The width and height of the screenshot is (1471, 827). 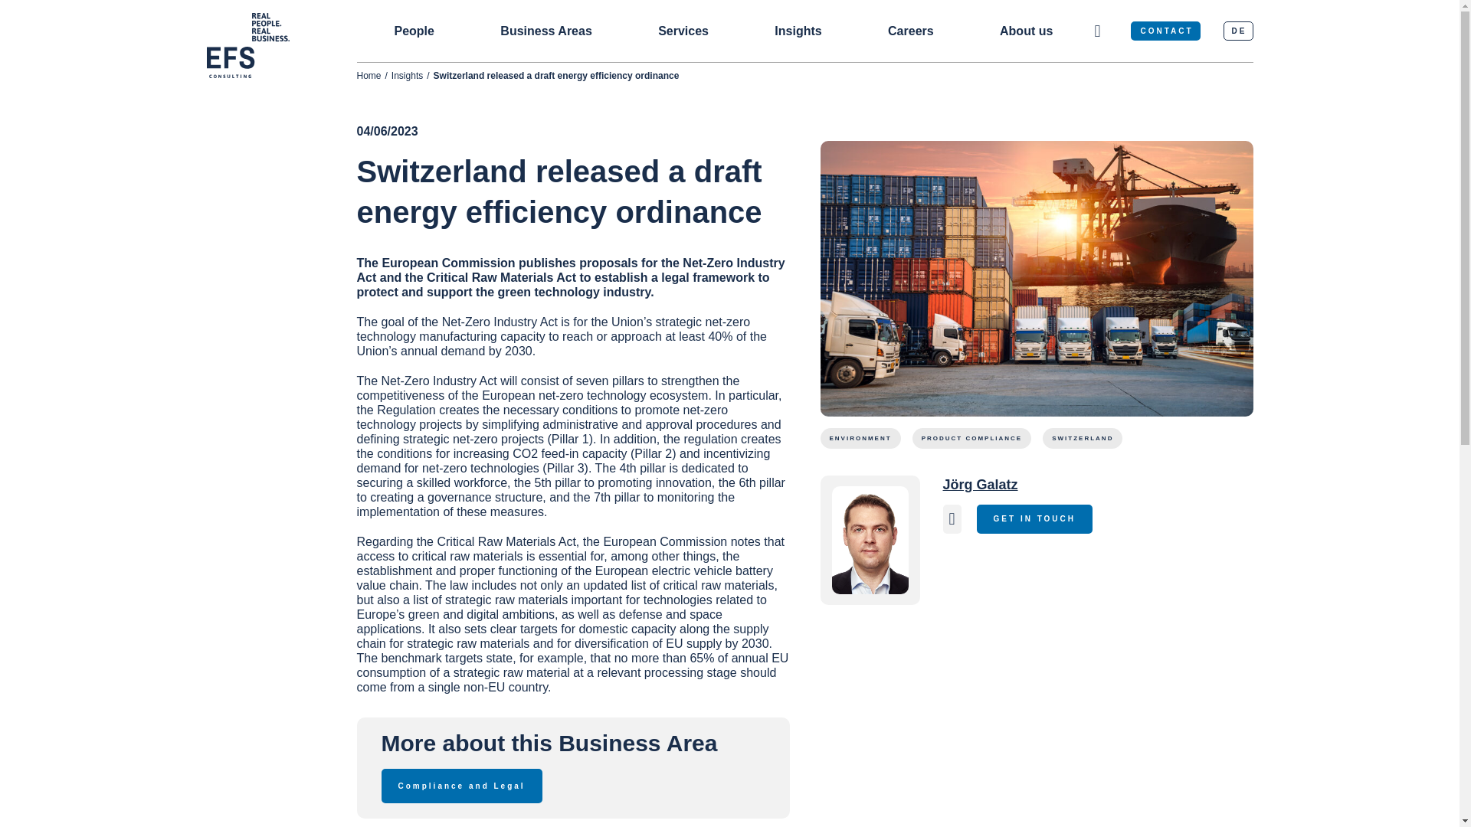 I want to click on Business Areas, so click(x=545, y=31).